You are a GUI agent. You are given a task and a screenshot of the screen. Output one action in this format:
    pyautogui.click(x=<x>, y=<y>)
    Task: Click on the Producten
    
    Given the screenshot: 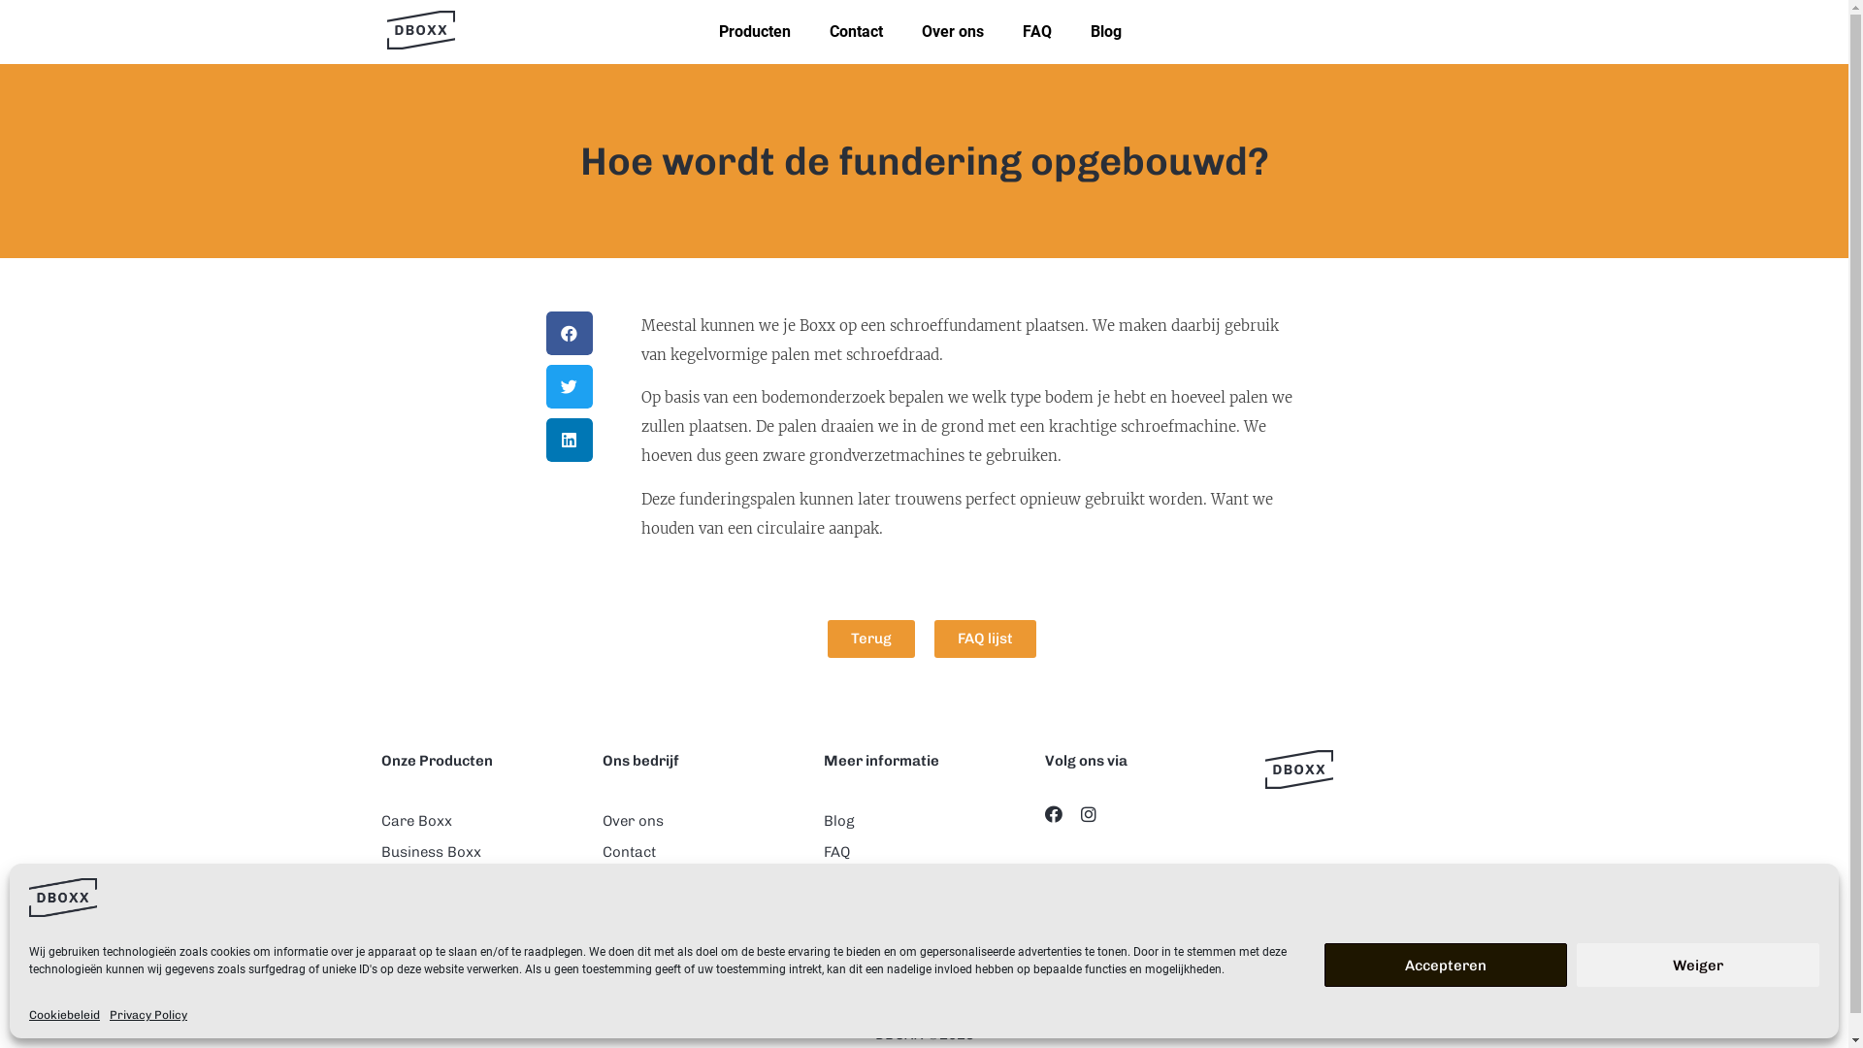 What is the action you would take?
    pyautogui.click(x=755, y=32)
    